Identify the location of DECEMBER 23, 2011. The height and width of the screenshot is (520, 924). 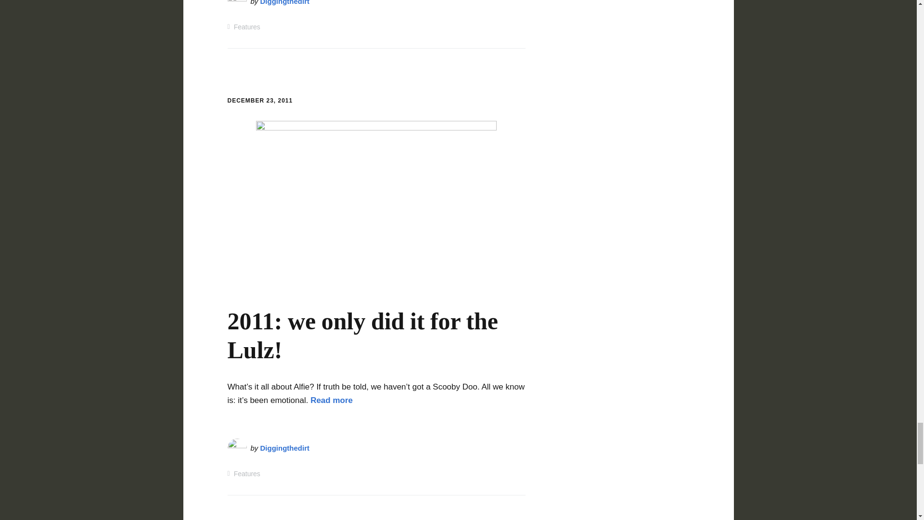
(260, 100).